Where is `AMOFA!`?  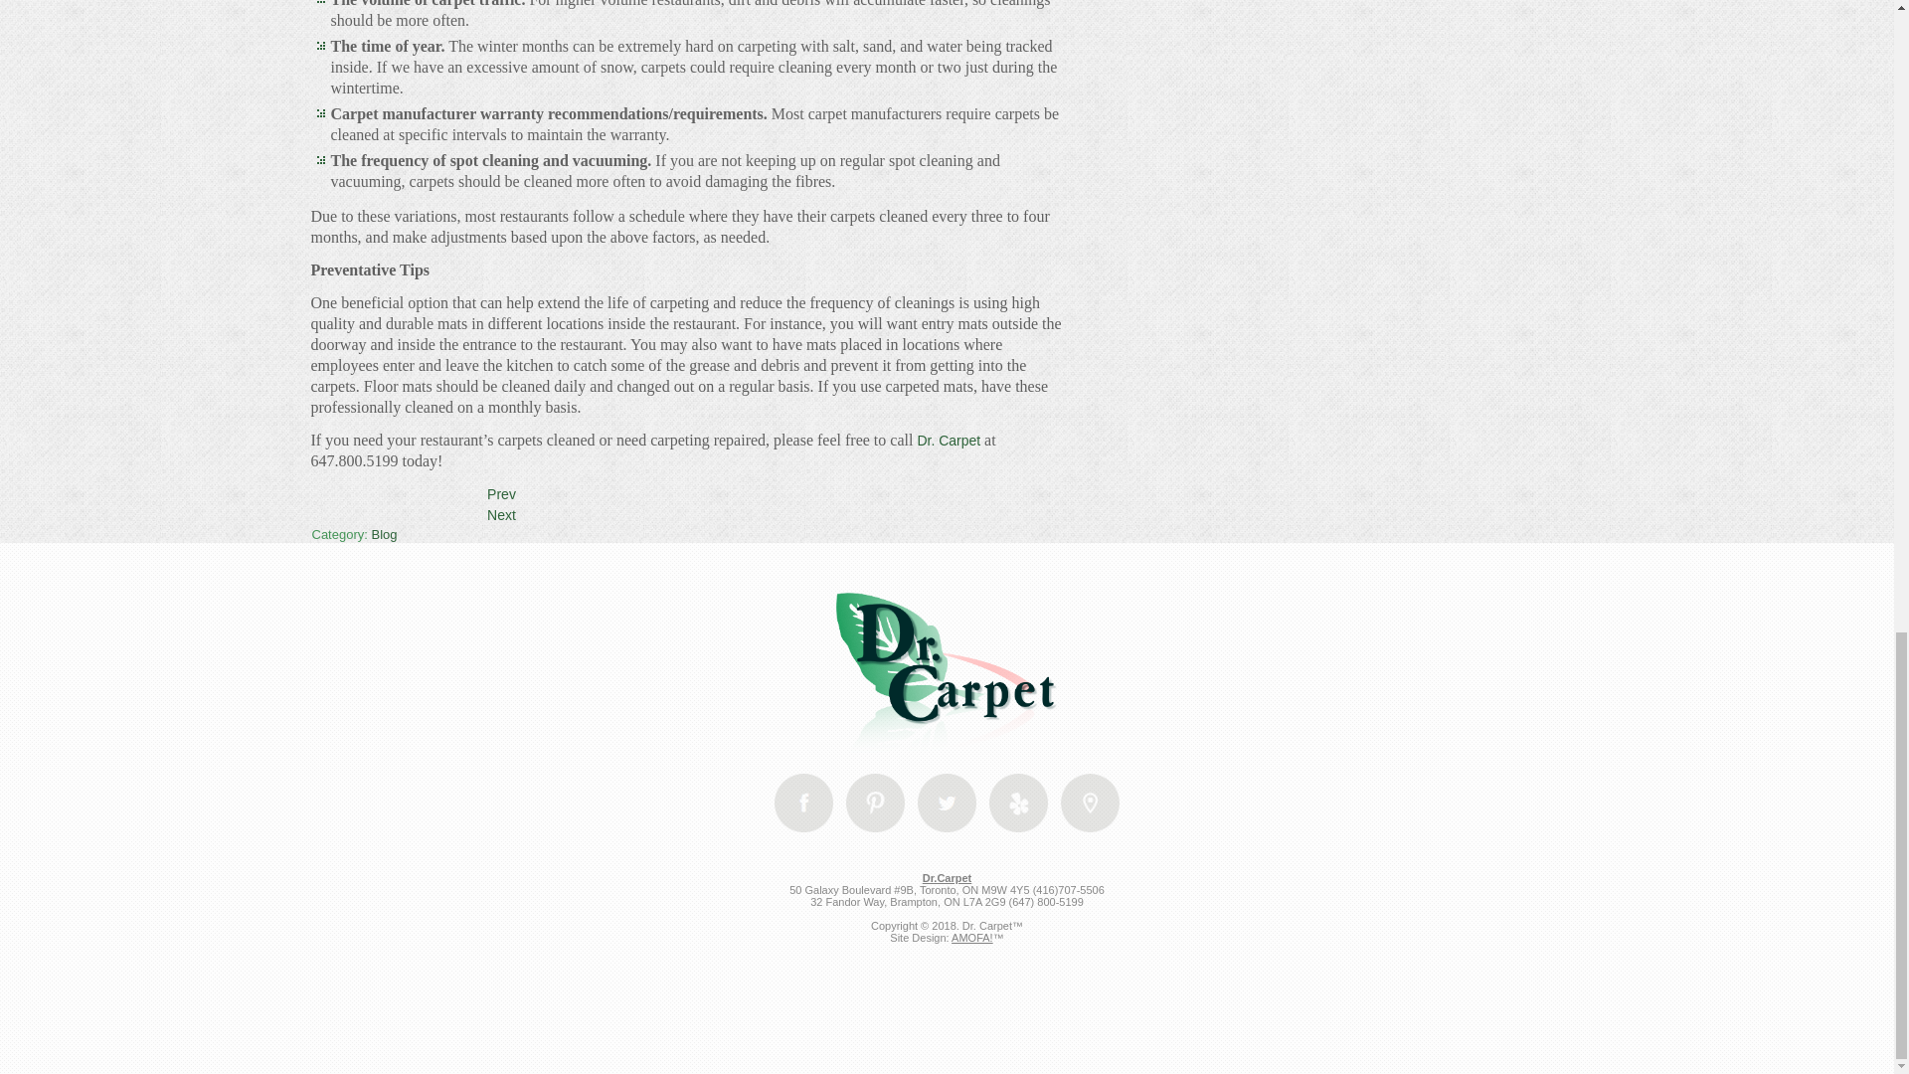 AMOFA! is located at coordinates (971, 938).